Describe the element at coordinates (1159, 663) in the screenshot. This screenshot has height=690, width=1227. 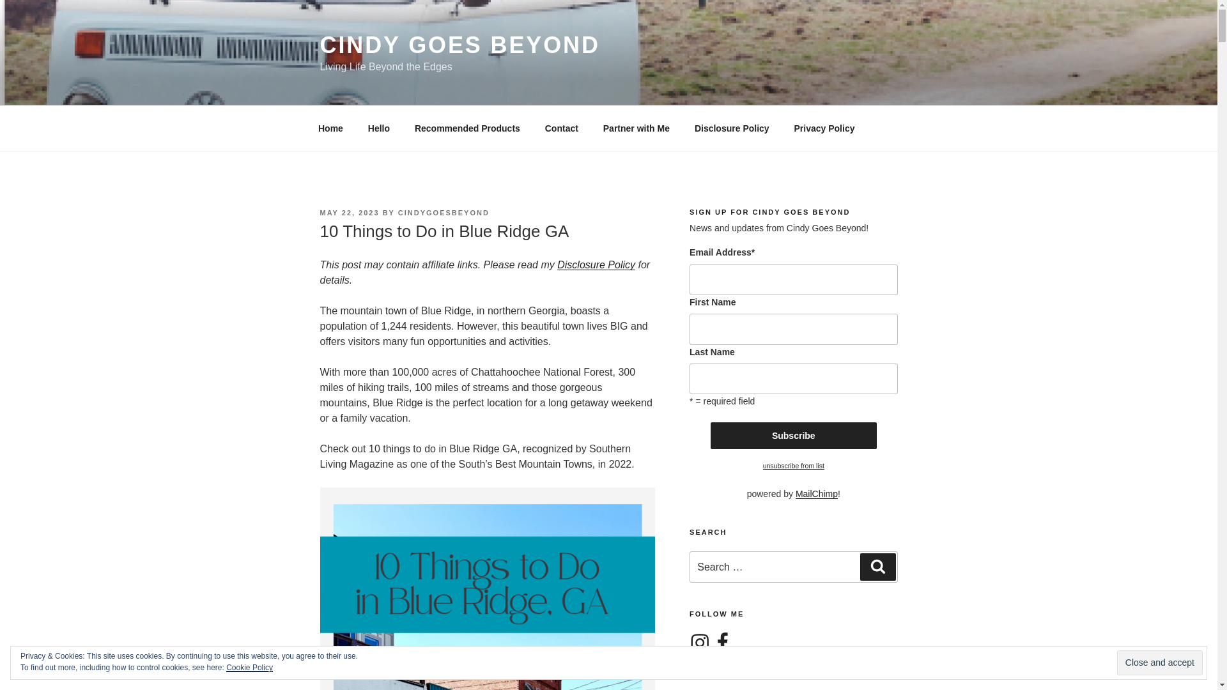
I see `Close and accept` at that location.